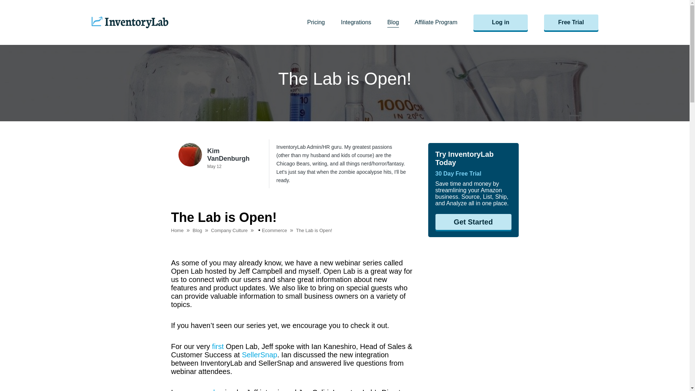  I want to click on first, so click(218, 346).